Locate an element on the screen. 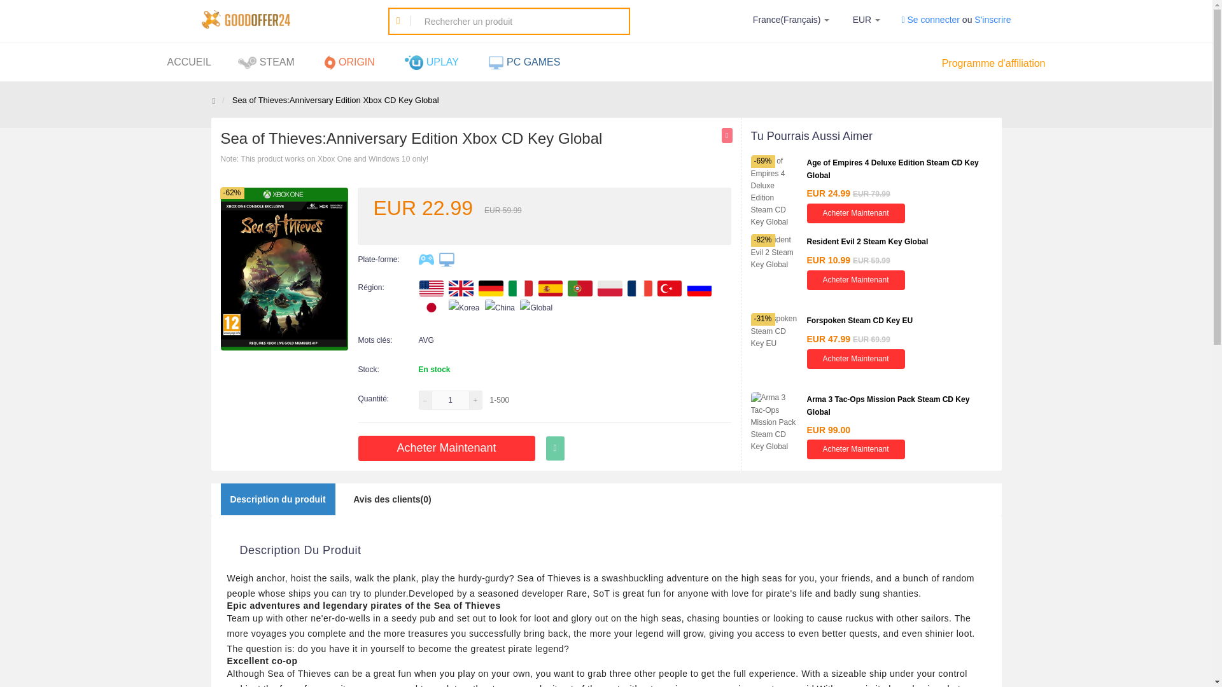 Image resolution: width=1222 pixels, height=687 pixels. Global is located at coordinates (536, 307).